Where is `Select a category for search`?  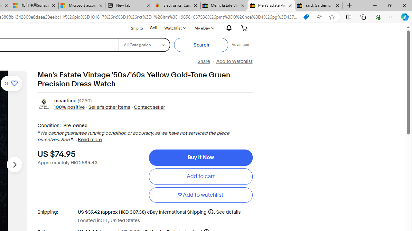 Select a category for search is located at coordinates (144, 45).